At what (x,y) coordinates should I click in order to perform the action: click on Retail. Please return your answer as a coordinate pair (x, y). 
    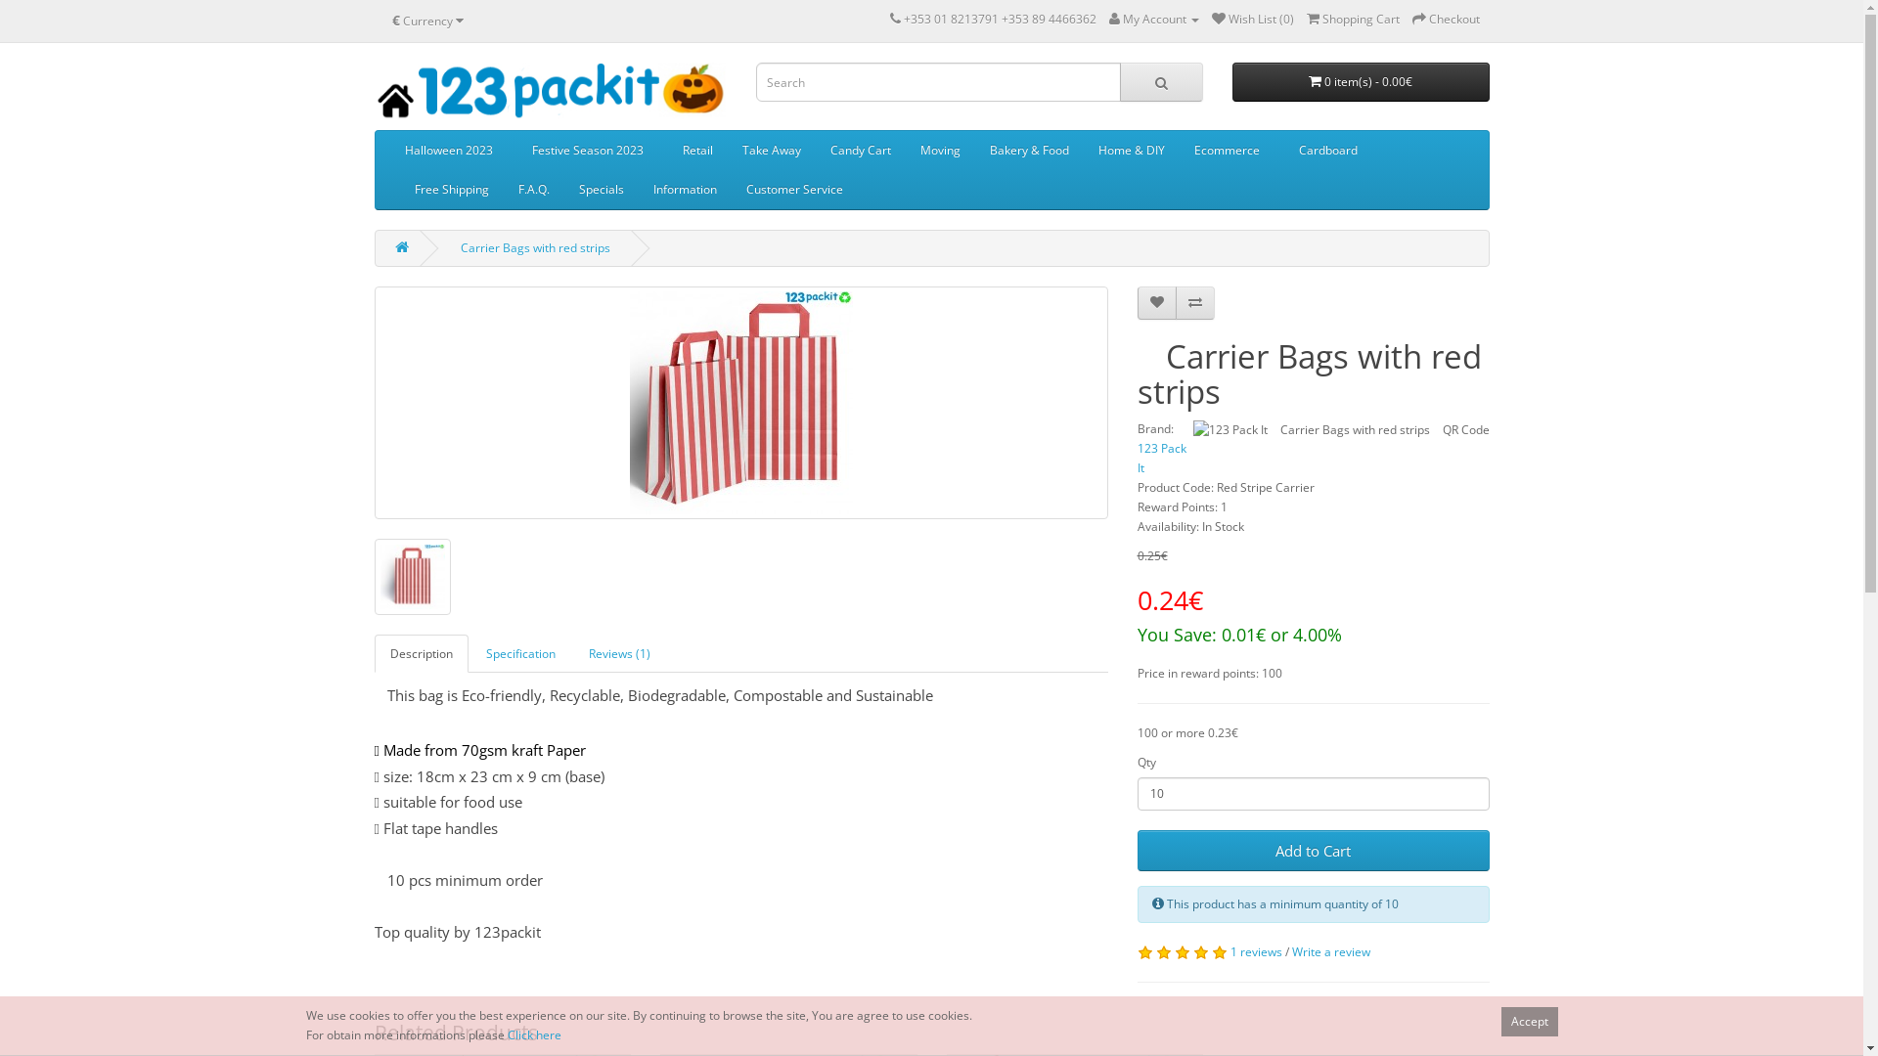
    Looking at the image, I should click on (696, 151).